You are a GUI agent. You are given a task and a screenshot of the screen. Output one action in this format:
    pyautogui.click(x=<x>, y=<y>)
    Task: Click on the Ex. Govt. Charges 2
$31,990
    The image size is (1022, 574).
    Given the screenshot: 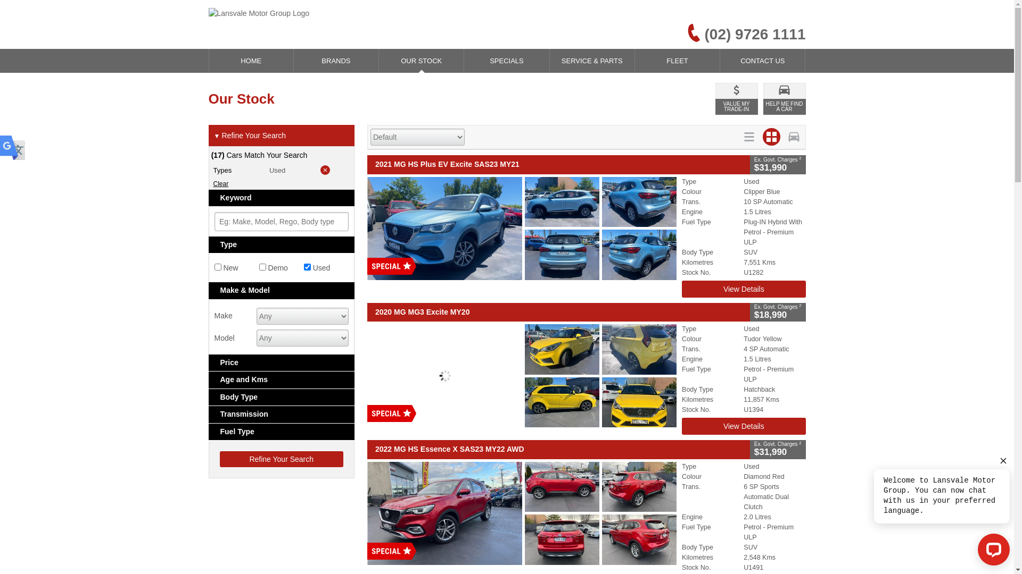 What is the action you would take?
    pyautogui.click(x=778, y=165)
    